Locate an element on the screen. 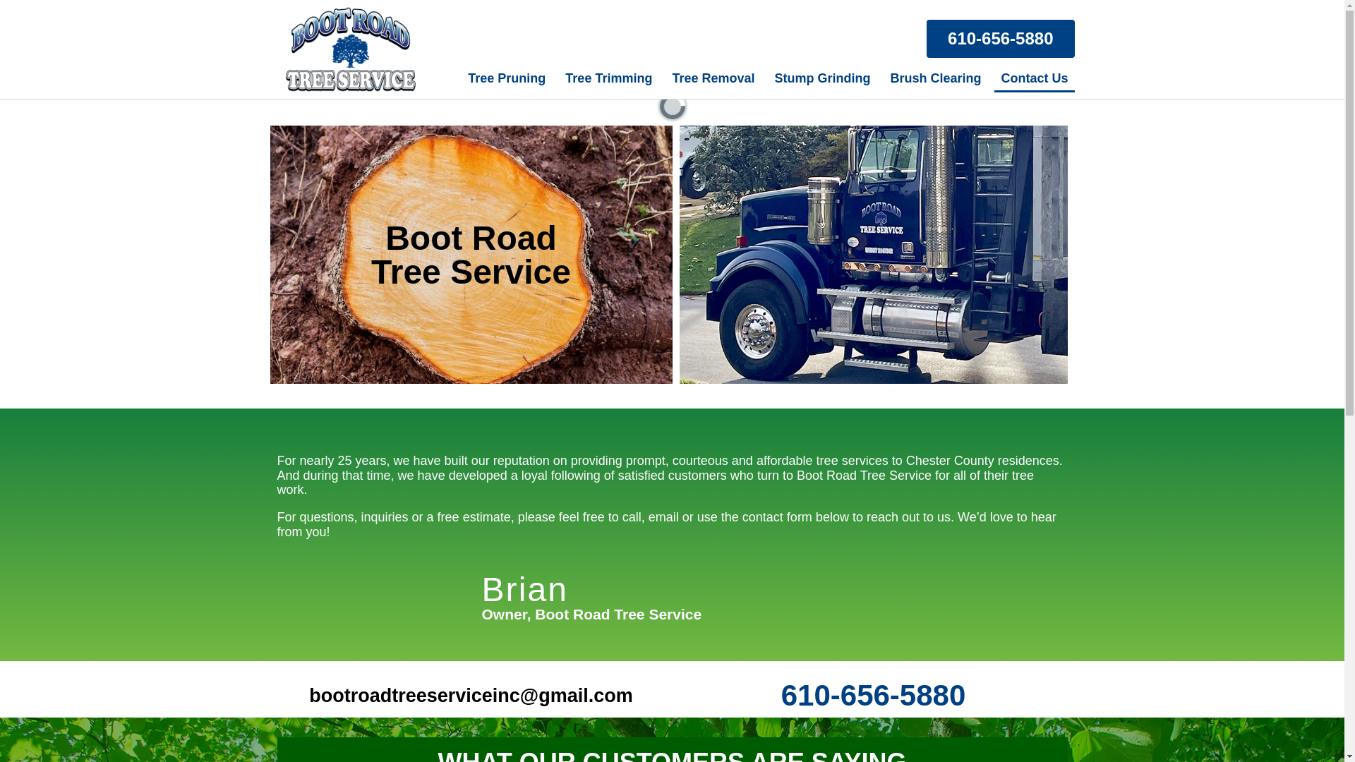 Image resolution: width=1355 pixels, height=762 pixels. Stump Grinding is located at coordinates (822, 78).